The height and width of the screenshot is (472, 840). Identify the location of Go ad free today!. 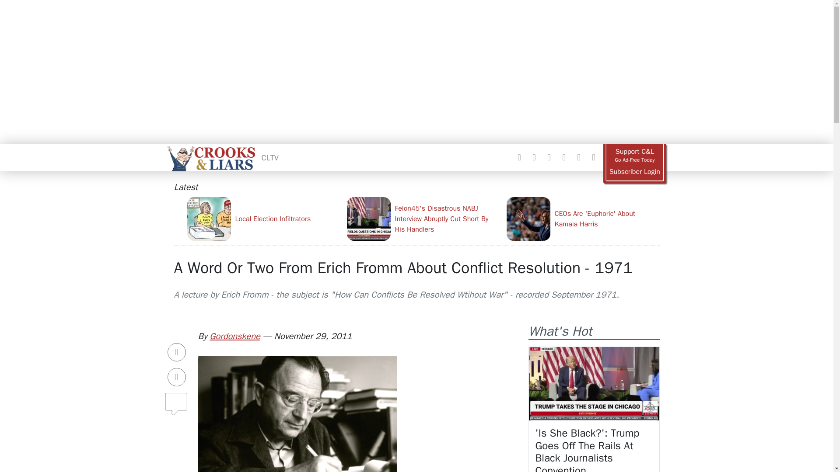
(634, 156).